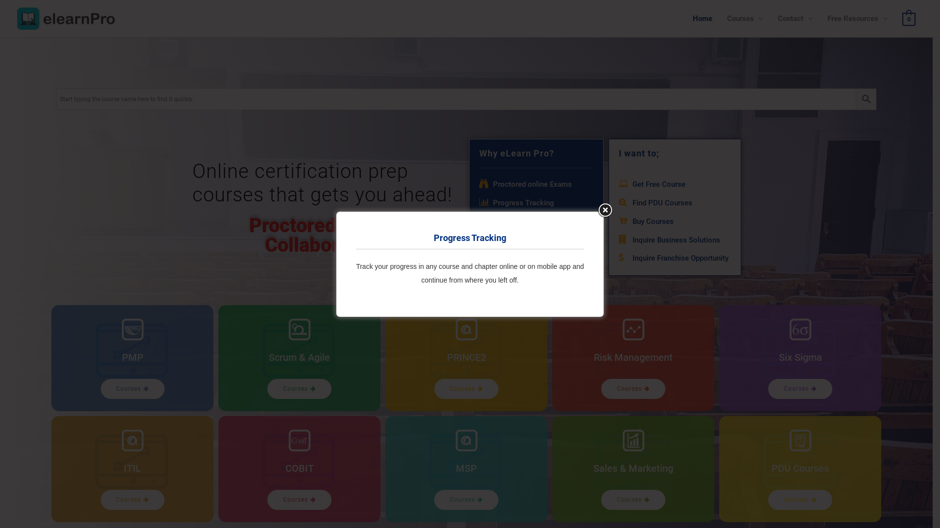  What do you see at coordinates (675, 222) in the screenshot?
I see `Buy Courses` at bounding box center [675, 222].